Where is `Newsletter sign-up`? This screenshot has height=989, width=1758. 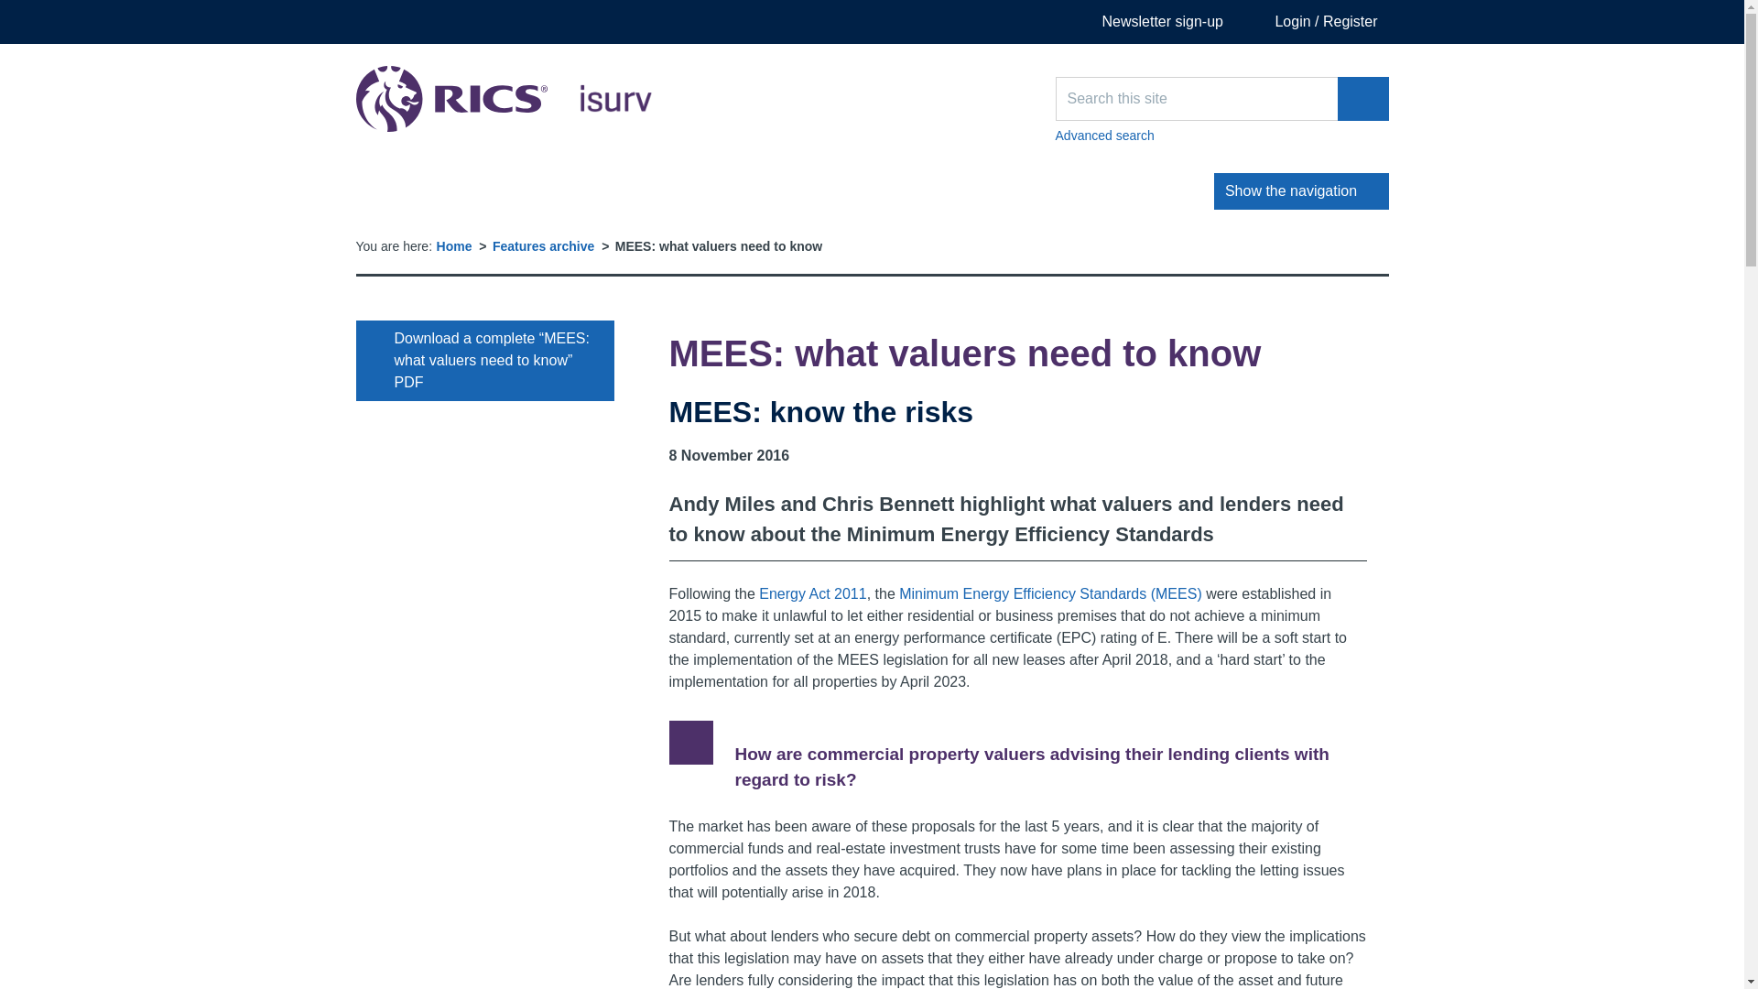 Newsletter sign-up is located at coordinates (1149, 22).